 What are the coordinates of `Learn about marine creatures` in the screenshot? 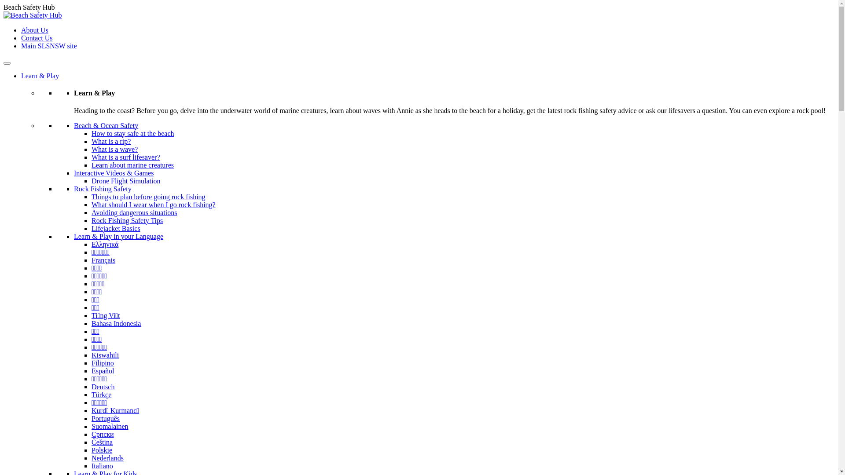 It's located at (133, 165).